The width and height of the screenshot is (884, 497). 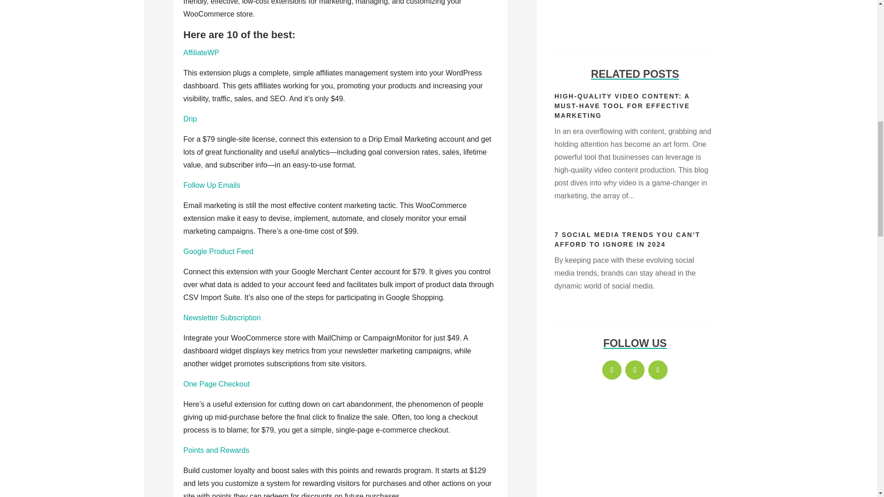 What do you see at coordinates (190, 119) in the screenshot?
I see `Drip` at bounding box center [190, 119].